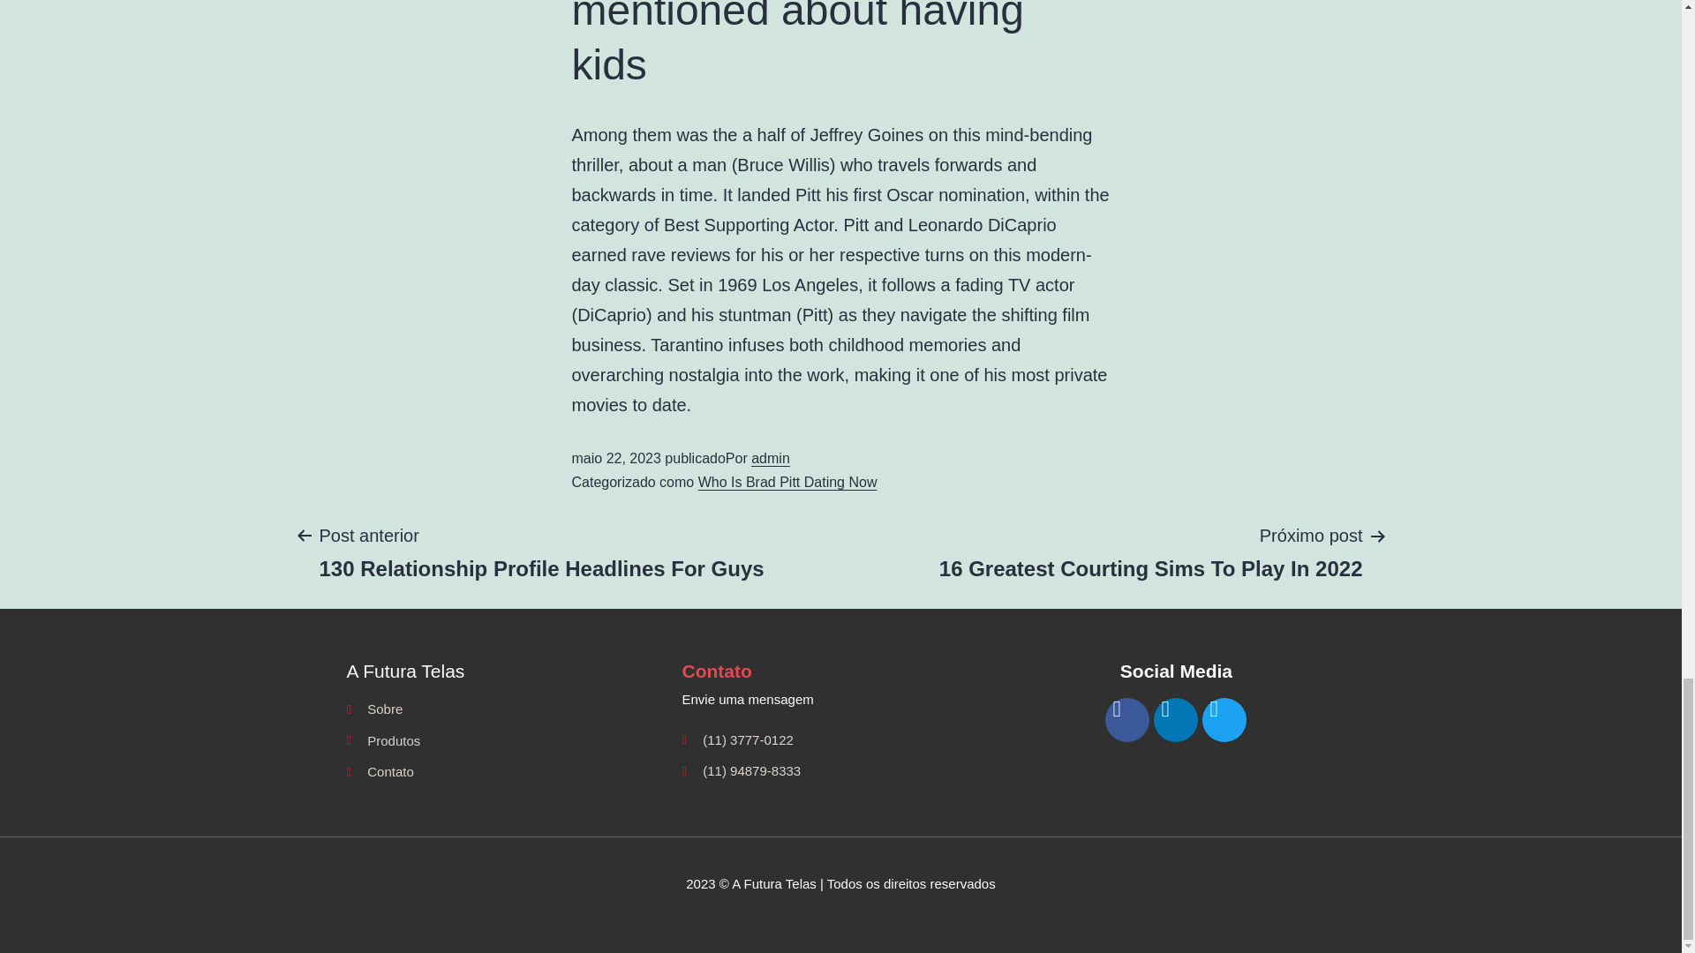 The width and height of the screenshot is (1695, 953). Describe the element at coordinates (505, 741) in the screenshot. I see `Envie uma mensagem` at that location.